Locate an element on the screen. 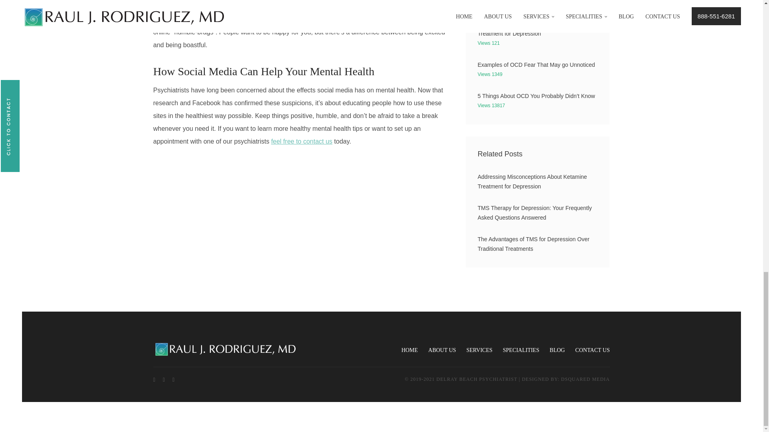  BLOG is located at coordinates (557, 350).